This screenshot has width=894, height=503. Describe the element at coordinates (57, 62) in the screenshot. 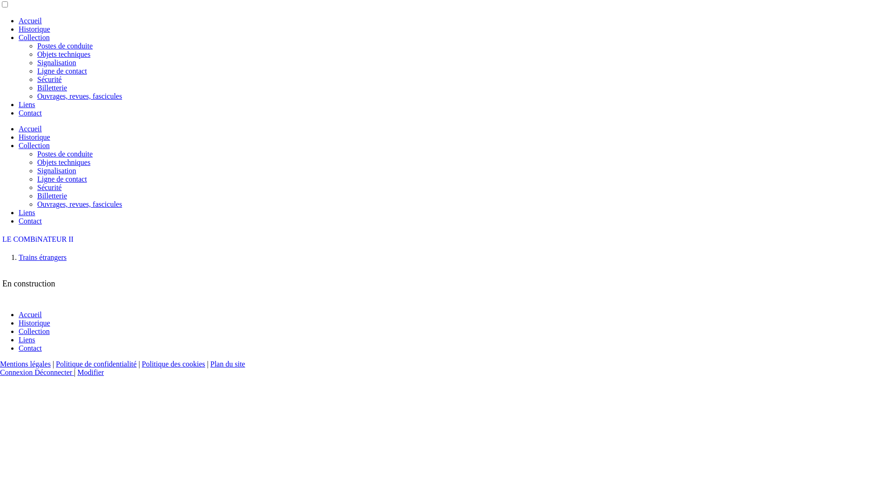

I see `Signalisation` at that location.